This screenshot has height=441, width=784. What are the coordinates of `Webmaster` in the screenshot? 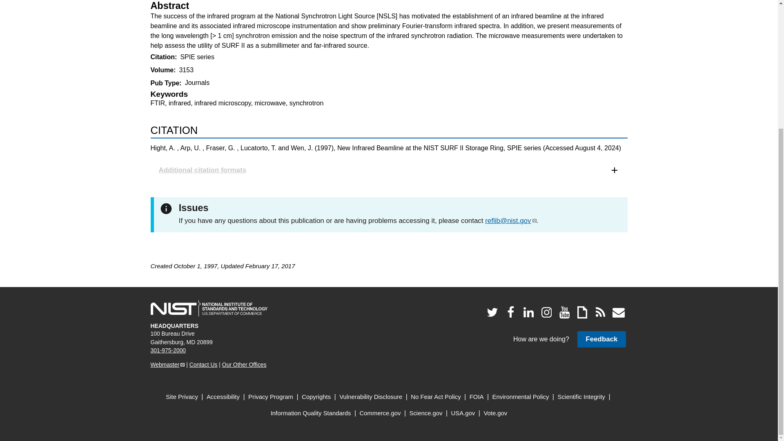 It's located at (167, 364).